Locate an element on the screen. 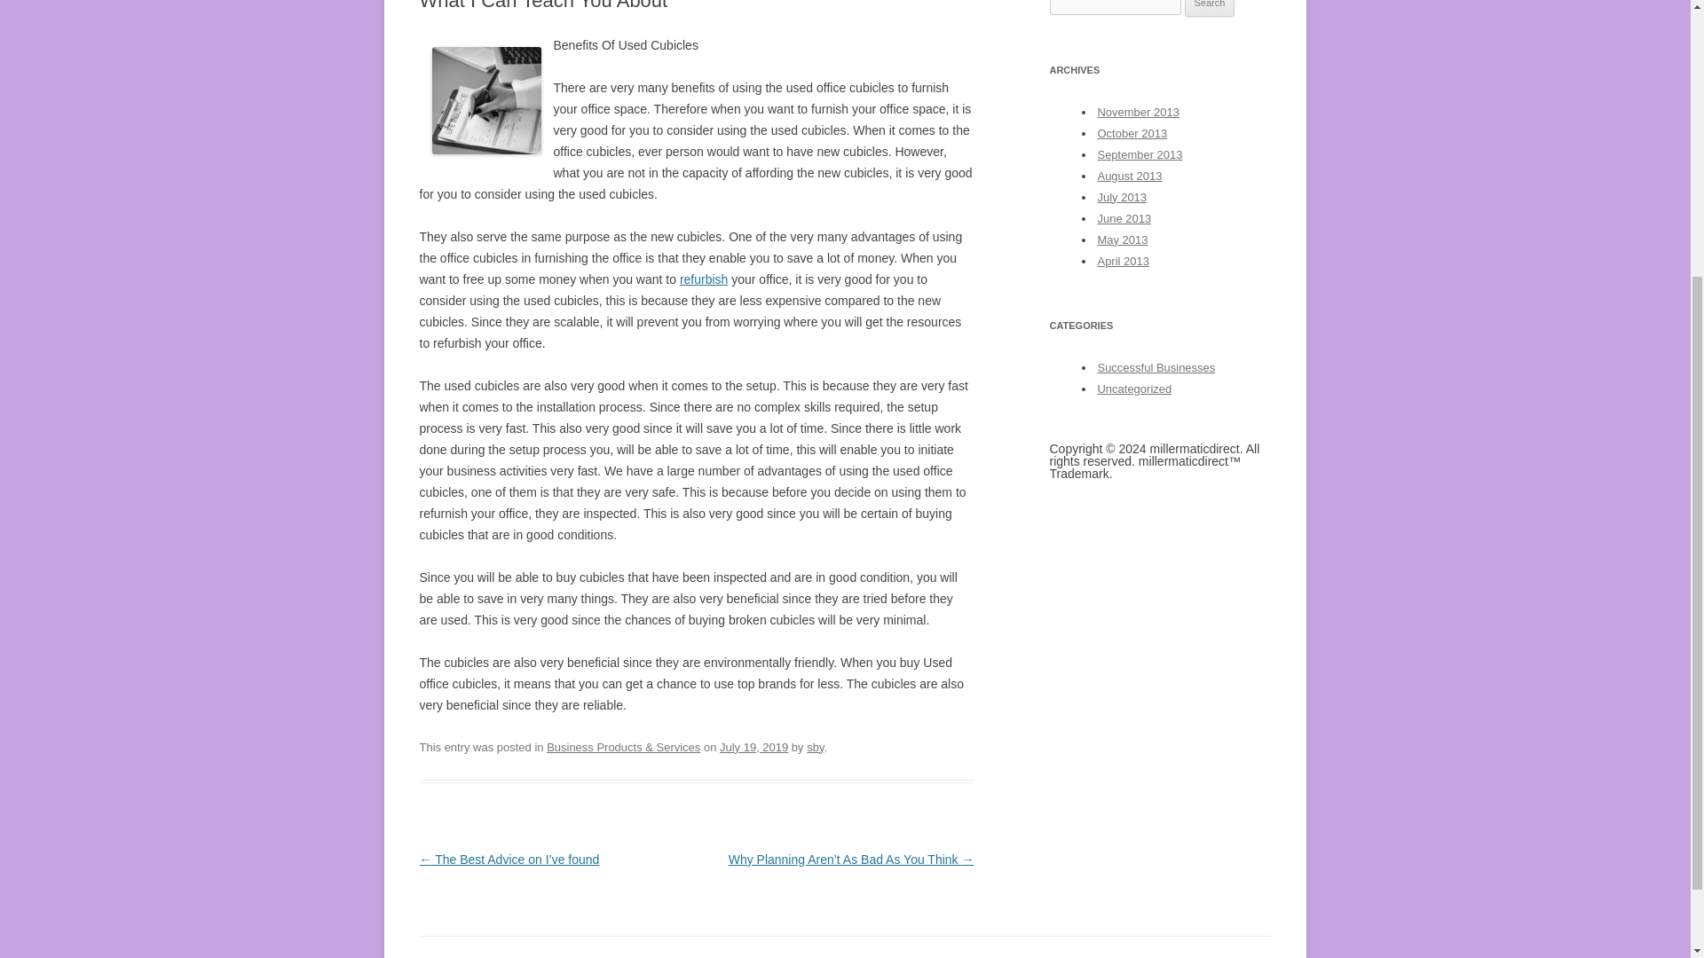 The image size is (1704, 958). sby is located at coordinates (815, 747).